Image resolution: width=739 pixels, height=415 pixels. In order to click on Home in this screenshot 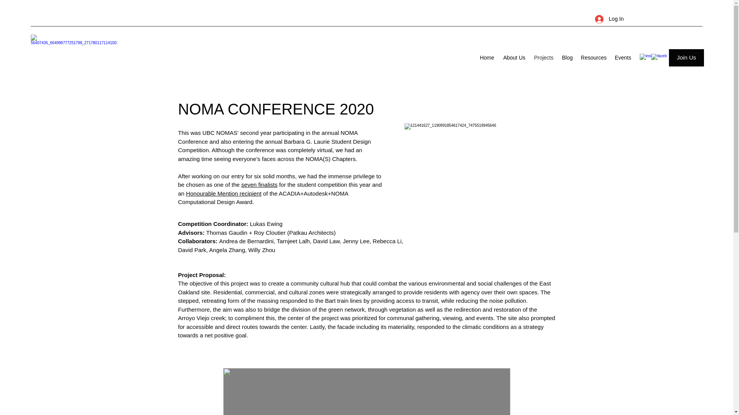, I will do `click(487, 58)`.